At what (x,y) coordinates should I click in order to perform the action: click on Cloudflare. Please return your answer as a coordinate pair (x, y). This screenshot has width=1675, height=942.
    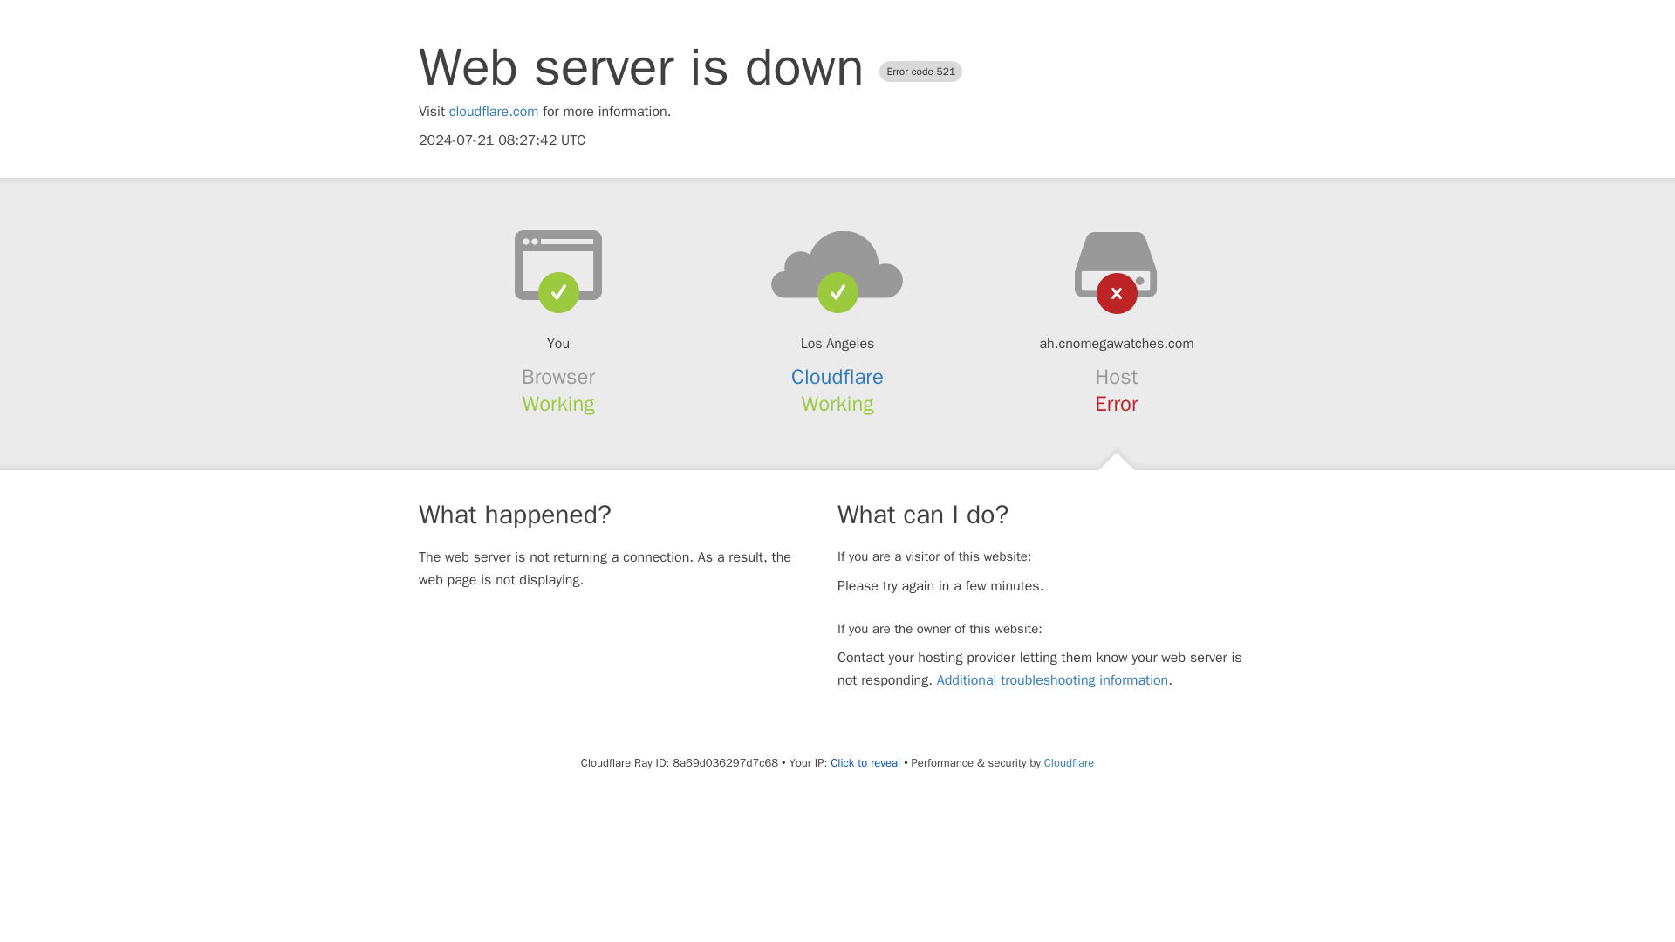
    Looking at the image, I should click on (837, 377).